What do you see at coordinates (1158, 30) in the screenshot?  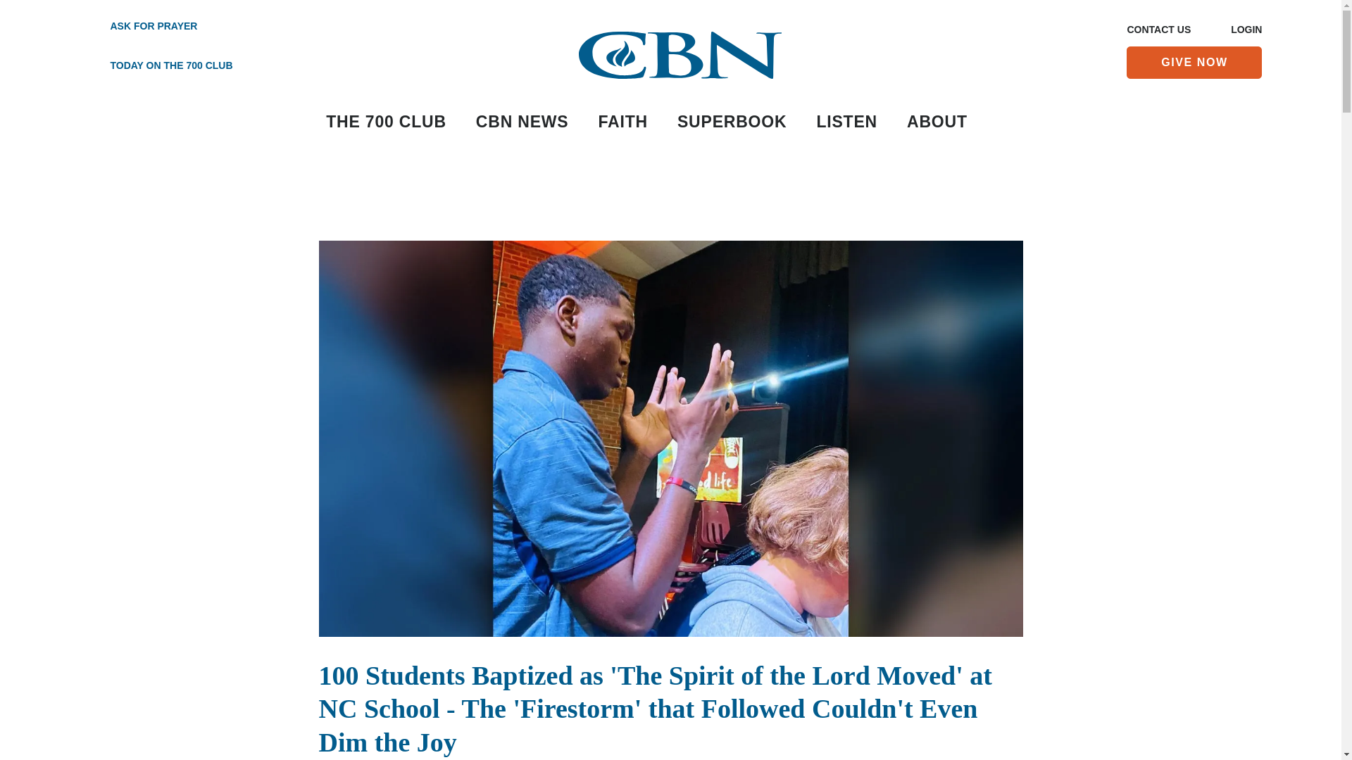 I see `CONTACT US` at bounding box center [1158, 30].